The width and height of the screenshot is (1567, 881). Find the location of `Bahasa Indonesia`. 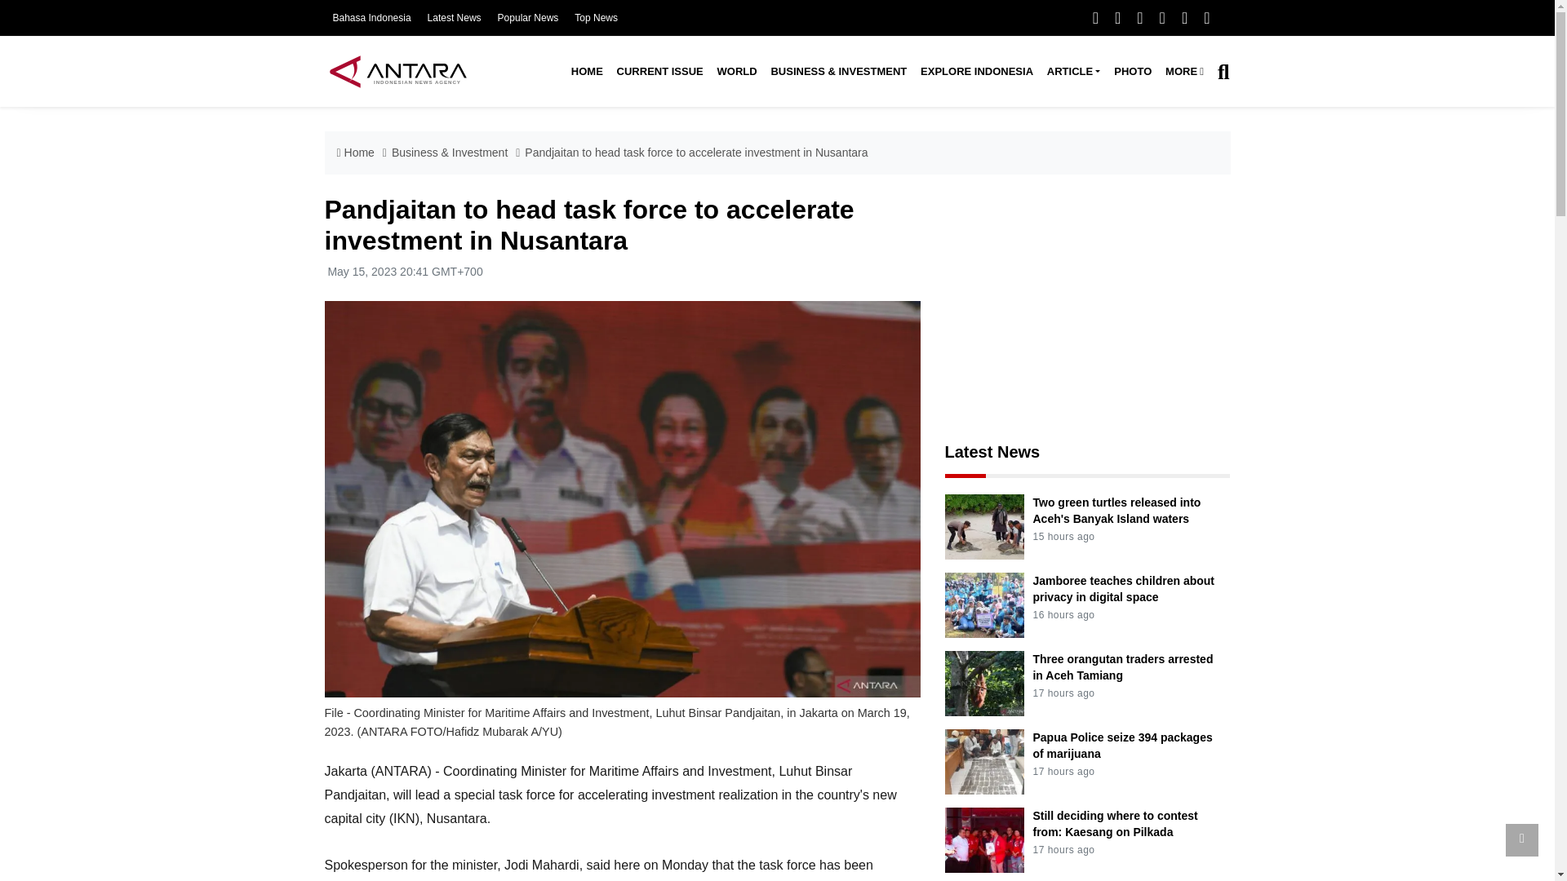

Bahasa Indonesia is located at coordinates (371, 18).